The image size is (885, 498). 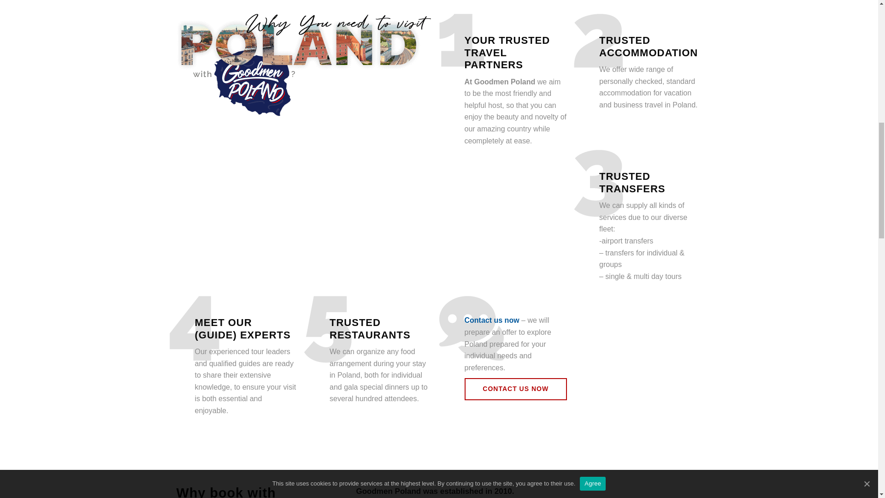 What do you see at coordinates (492, 320) in the screenshot?
I see `Contact us now` at bounding box center [492, 320].